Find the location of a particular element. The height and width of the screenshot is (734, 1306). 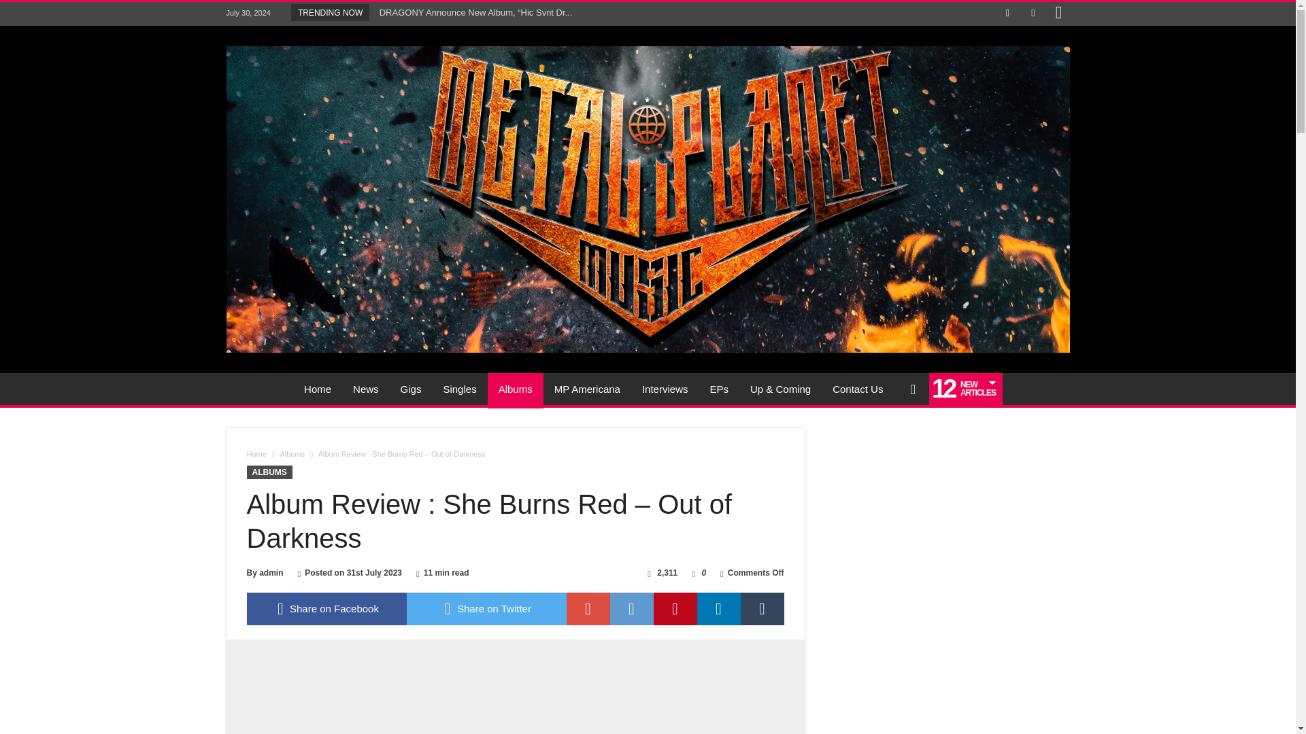

instagram is located at coordinates (1058, 14).